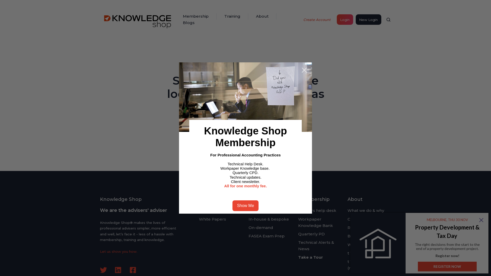 The width and height of the screenshot is (491, 276). I want to click on Membership, so click(314, 199).